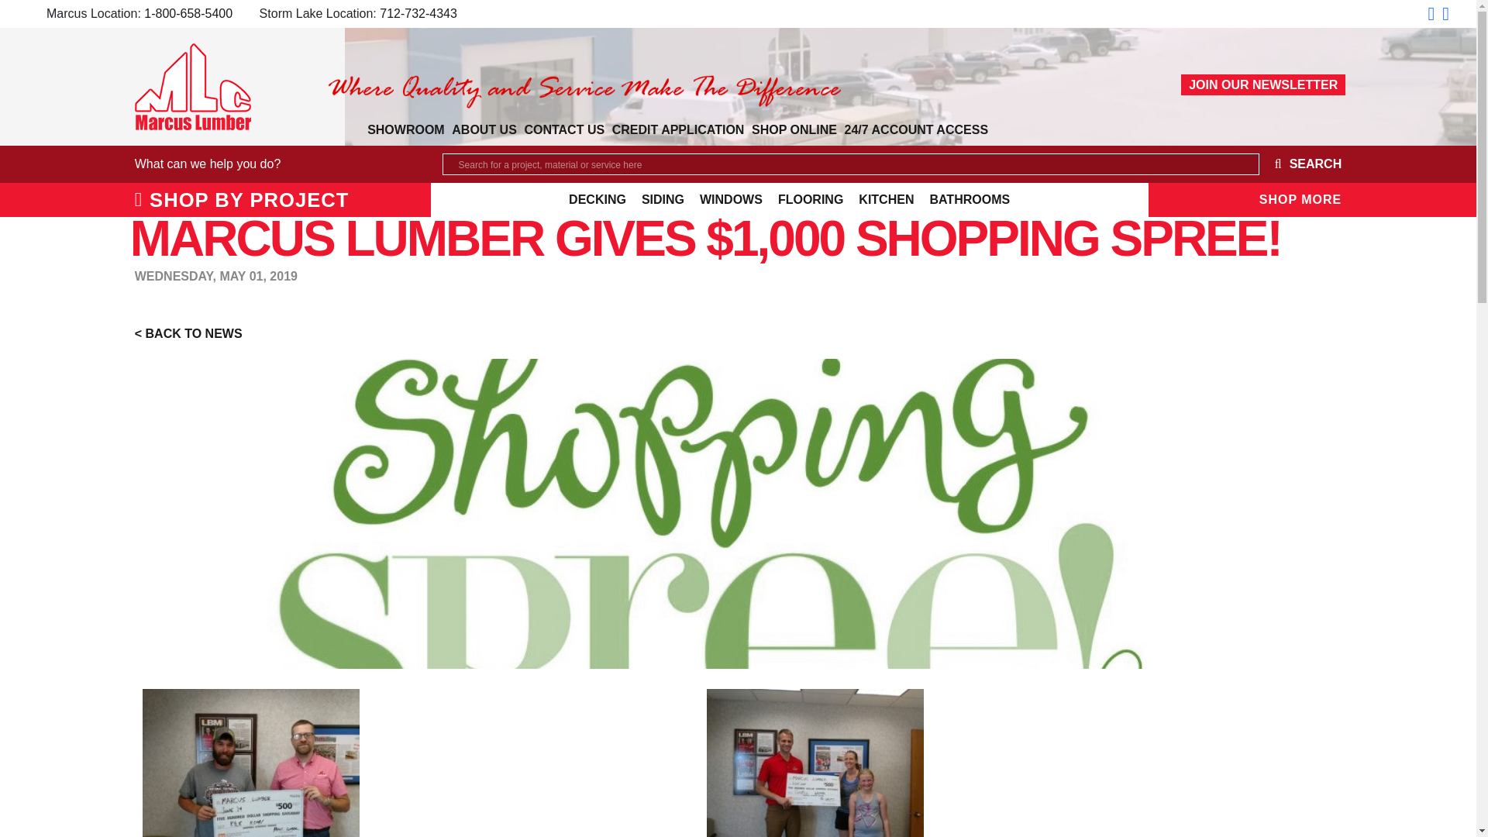 The image size is (1488, 837). Describe the element at coordinates (1300, 164) in the screenshot. I see `SEARCH` at that location.